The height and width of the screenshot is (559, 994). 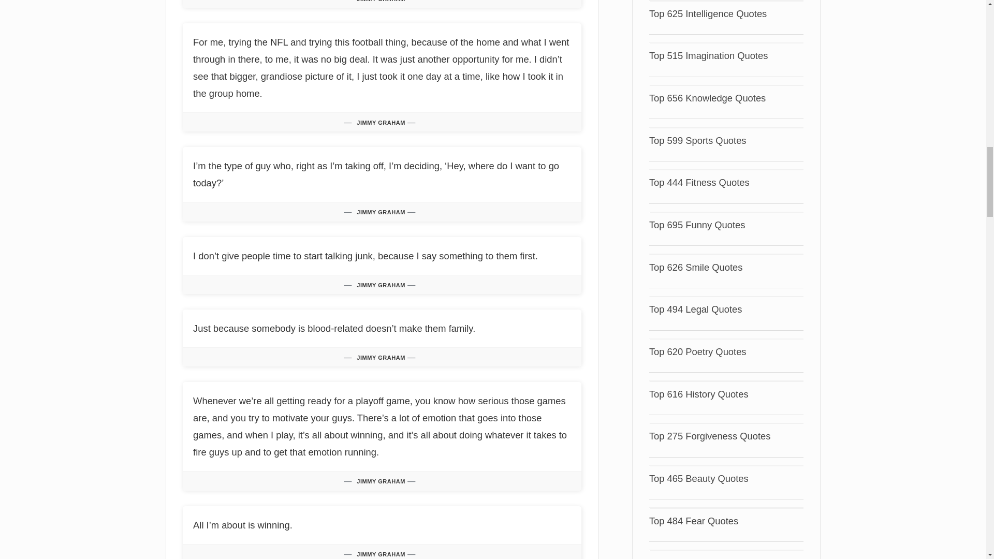 What do you see at coordinates (696, 310) in the screenshot?
I see `Top 494 Legal Quotes` at bounding box center [696, 310].